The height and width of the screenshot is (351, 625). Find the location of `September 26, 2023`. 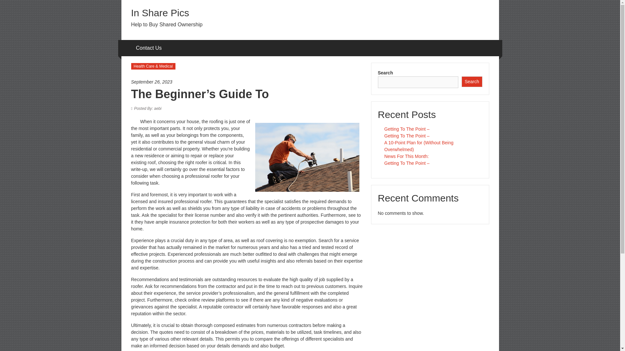

September 26, 2023 is located at coordinates (247, 82).